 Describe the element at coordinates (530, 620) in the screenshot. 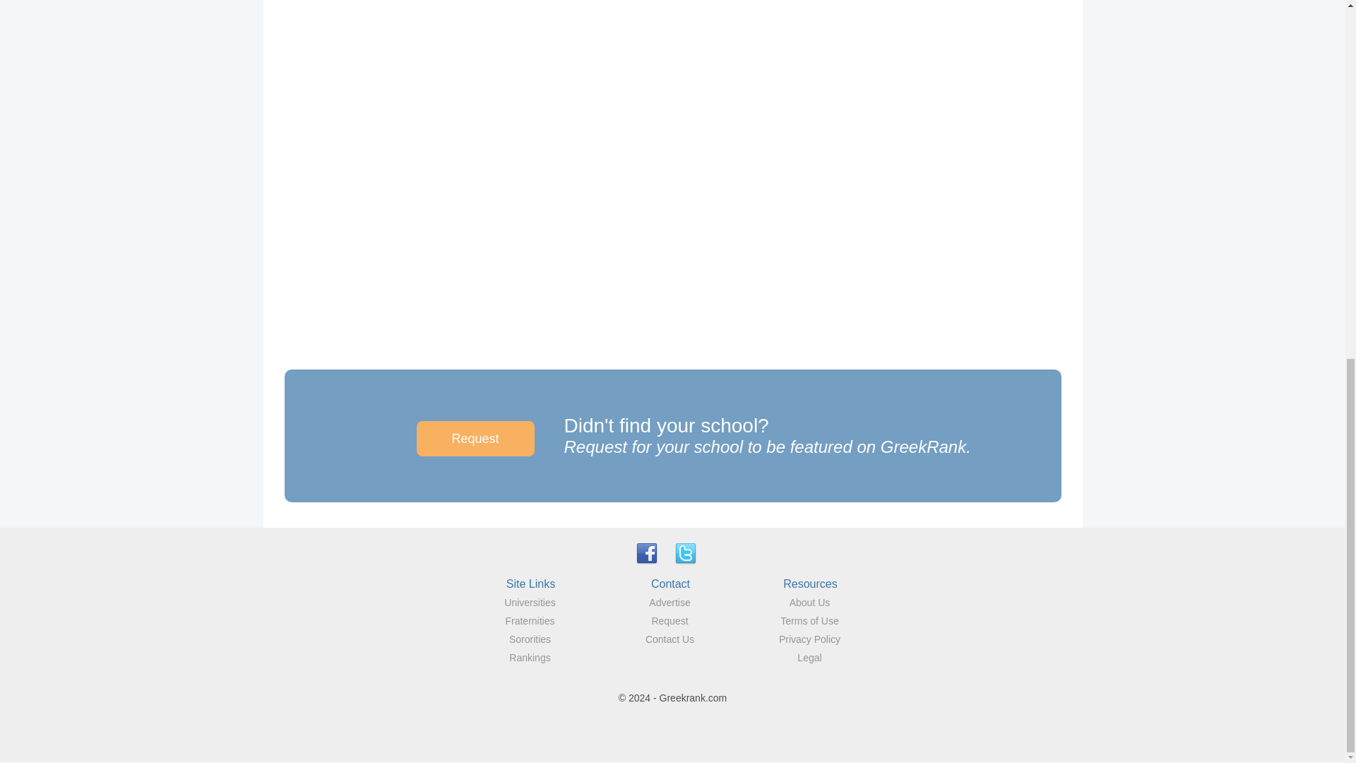

I see `Fraternities` at that location.